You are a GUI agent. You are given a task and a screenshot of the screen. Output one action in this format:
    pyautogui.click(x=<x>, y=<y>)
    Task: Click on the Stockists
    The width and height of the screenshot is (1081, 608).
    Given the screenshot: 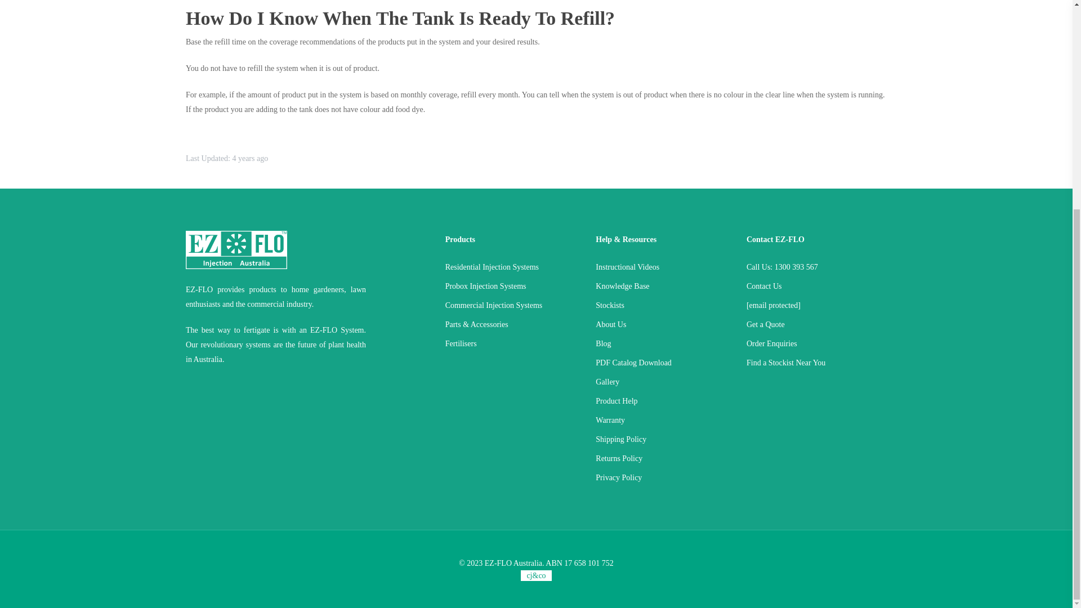 What is the action you would take?
    pyautogui.click(x=664, y=306)
    